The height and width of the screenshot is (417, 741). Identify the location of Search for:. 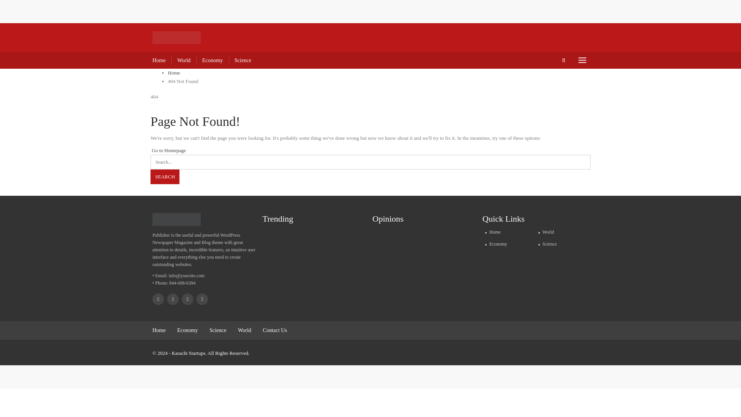
(370, 162).